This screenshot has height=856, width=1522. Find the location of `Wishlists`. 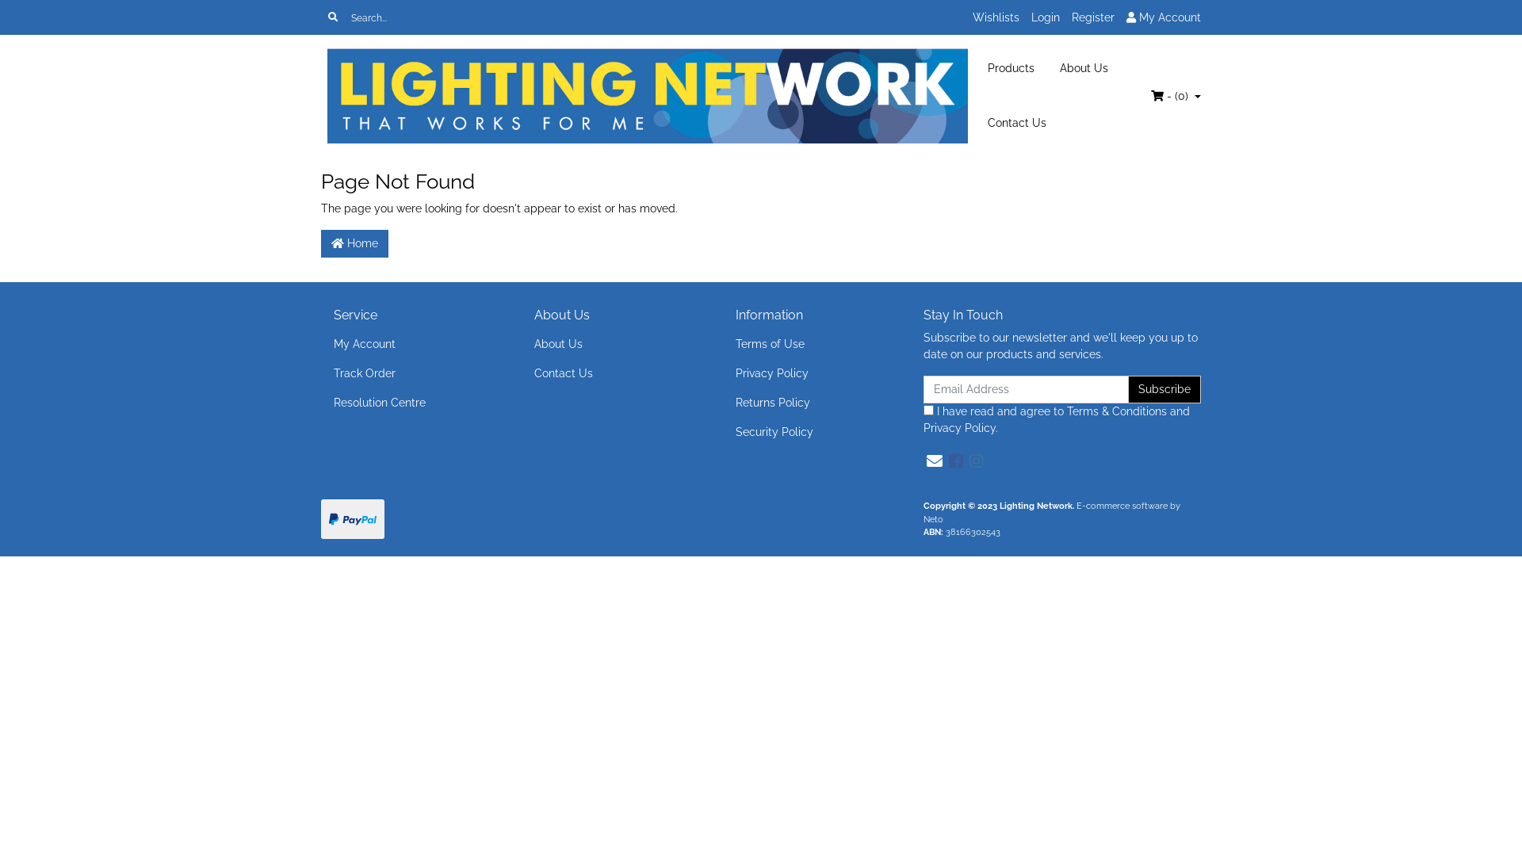

Wishlists is located at coordinates (996, 17).